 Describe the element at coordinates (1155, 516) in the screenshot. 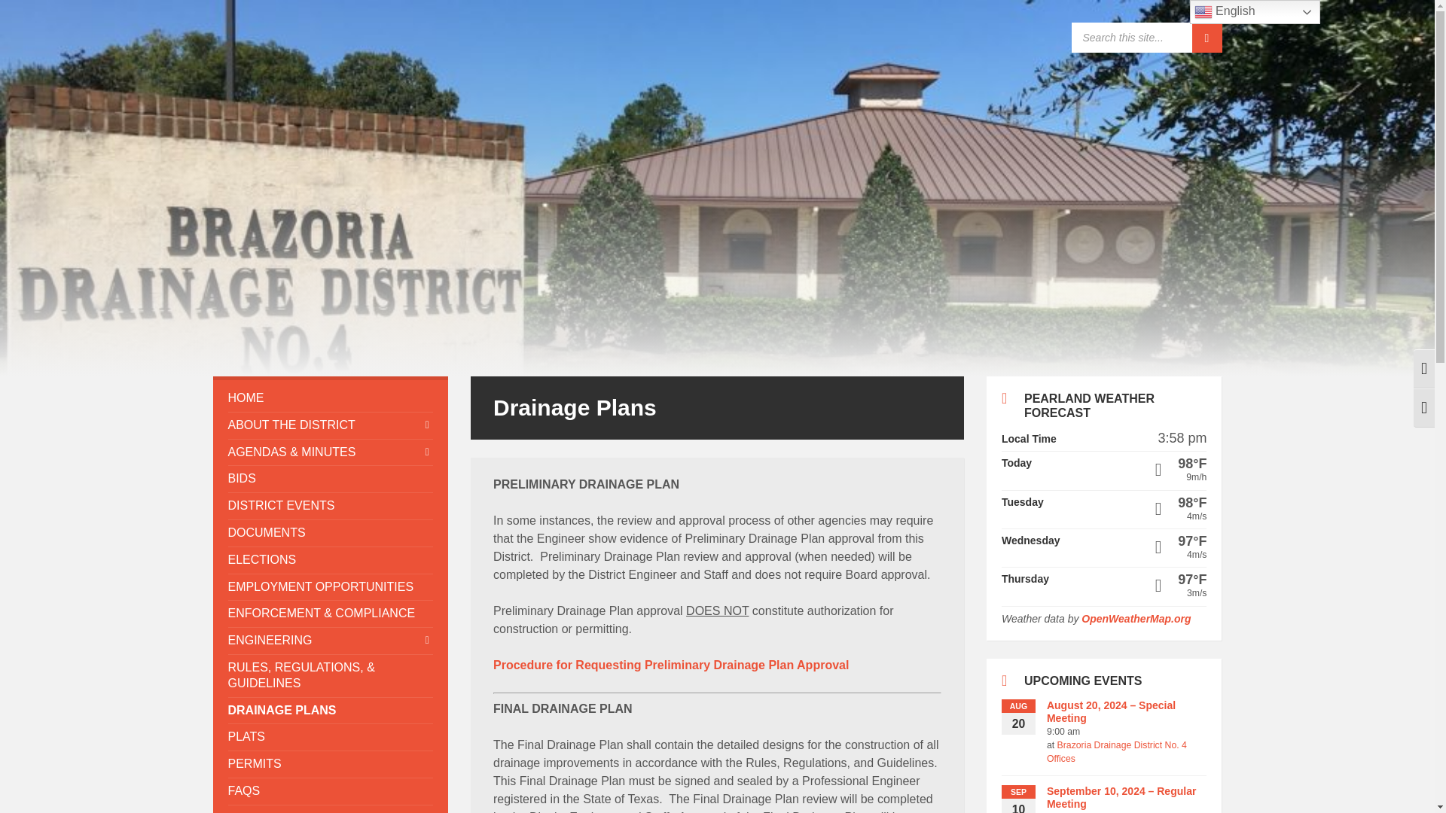

I see `Wind speed` at that location.